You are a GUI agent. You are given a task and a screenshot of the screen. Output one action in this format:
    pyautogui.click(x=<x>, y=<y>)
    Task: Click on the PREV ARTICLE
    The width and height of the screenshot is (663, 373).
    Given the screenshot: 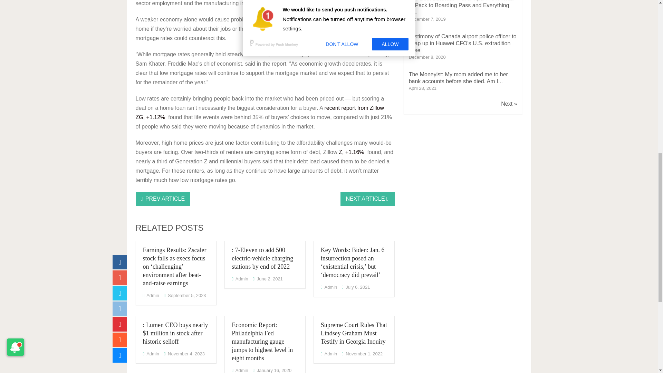 What is the action you would take?
    pyautogui.click(x=162, y=199)
    